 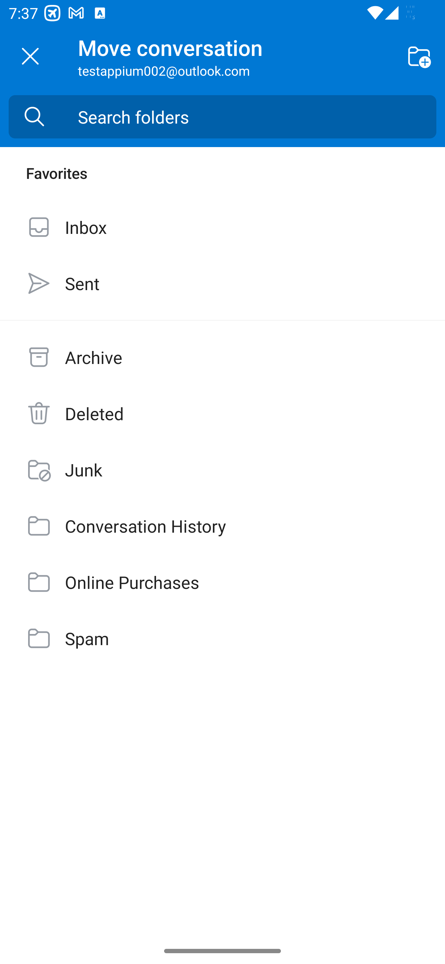 I want to click on Deleted, so click(x=222, y=413).